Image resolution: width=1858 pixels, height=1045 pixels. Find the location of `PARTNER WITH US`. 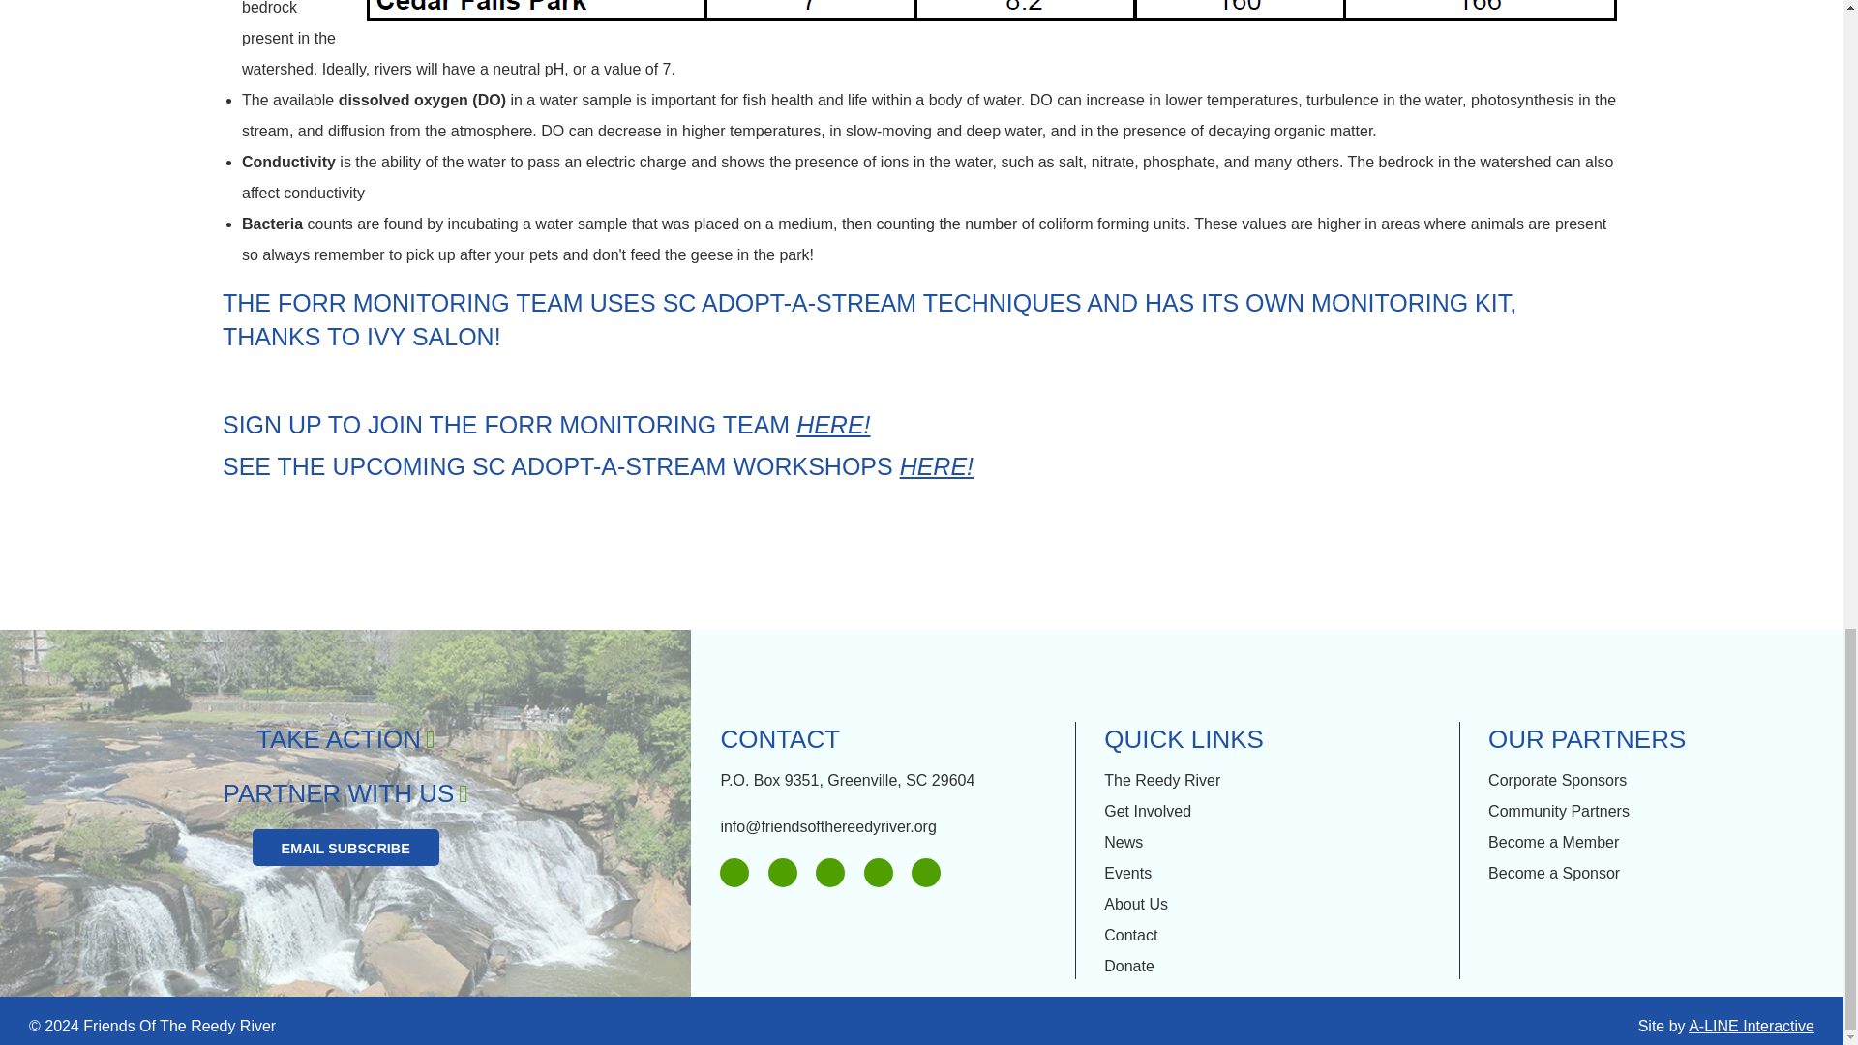

PARTNER WITH US is located at coordinates (345, 792).